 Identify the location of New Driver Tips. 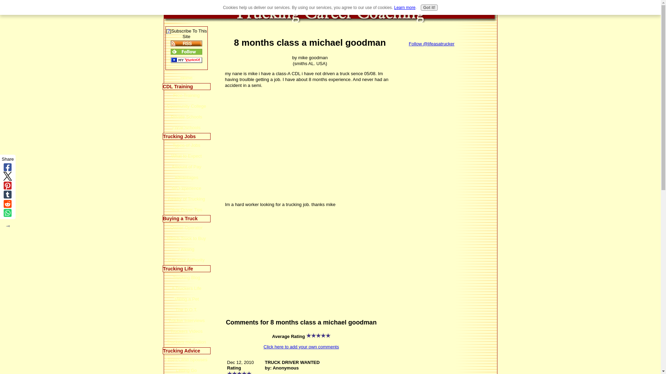
(186, 210).